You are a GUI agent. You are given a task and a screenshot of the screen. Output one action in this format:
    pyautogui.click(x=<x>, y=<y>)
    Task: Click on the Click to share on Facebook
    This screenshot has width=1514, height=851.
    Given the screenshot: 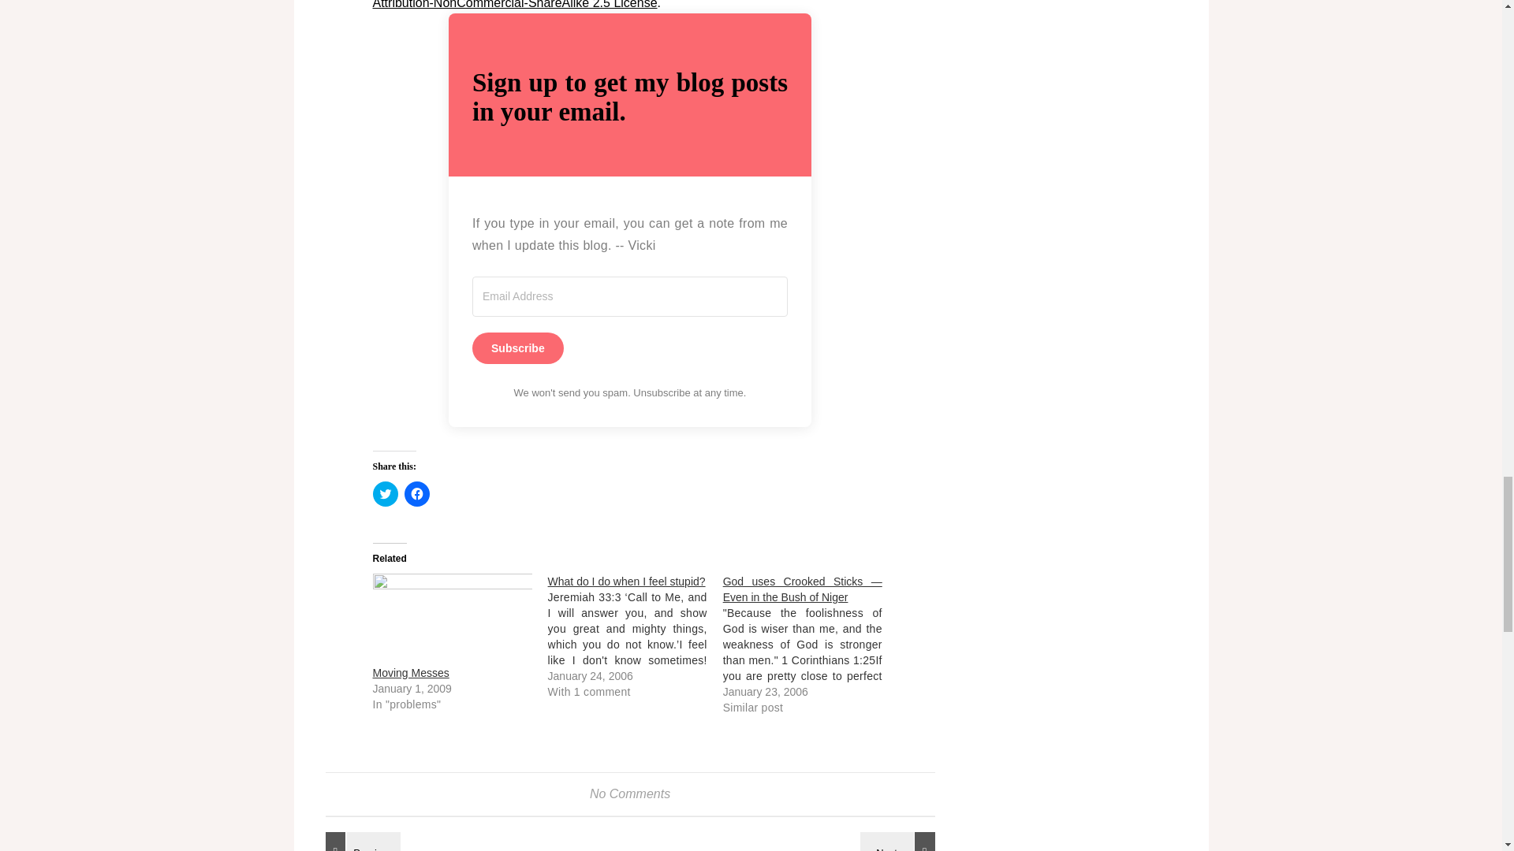 What is the action you would take?
    pyautogui.click(x=416, y=493)
    